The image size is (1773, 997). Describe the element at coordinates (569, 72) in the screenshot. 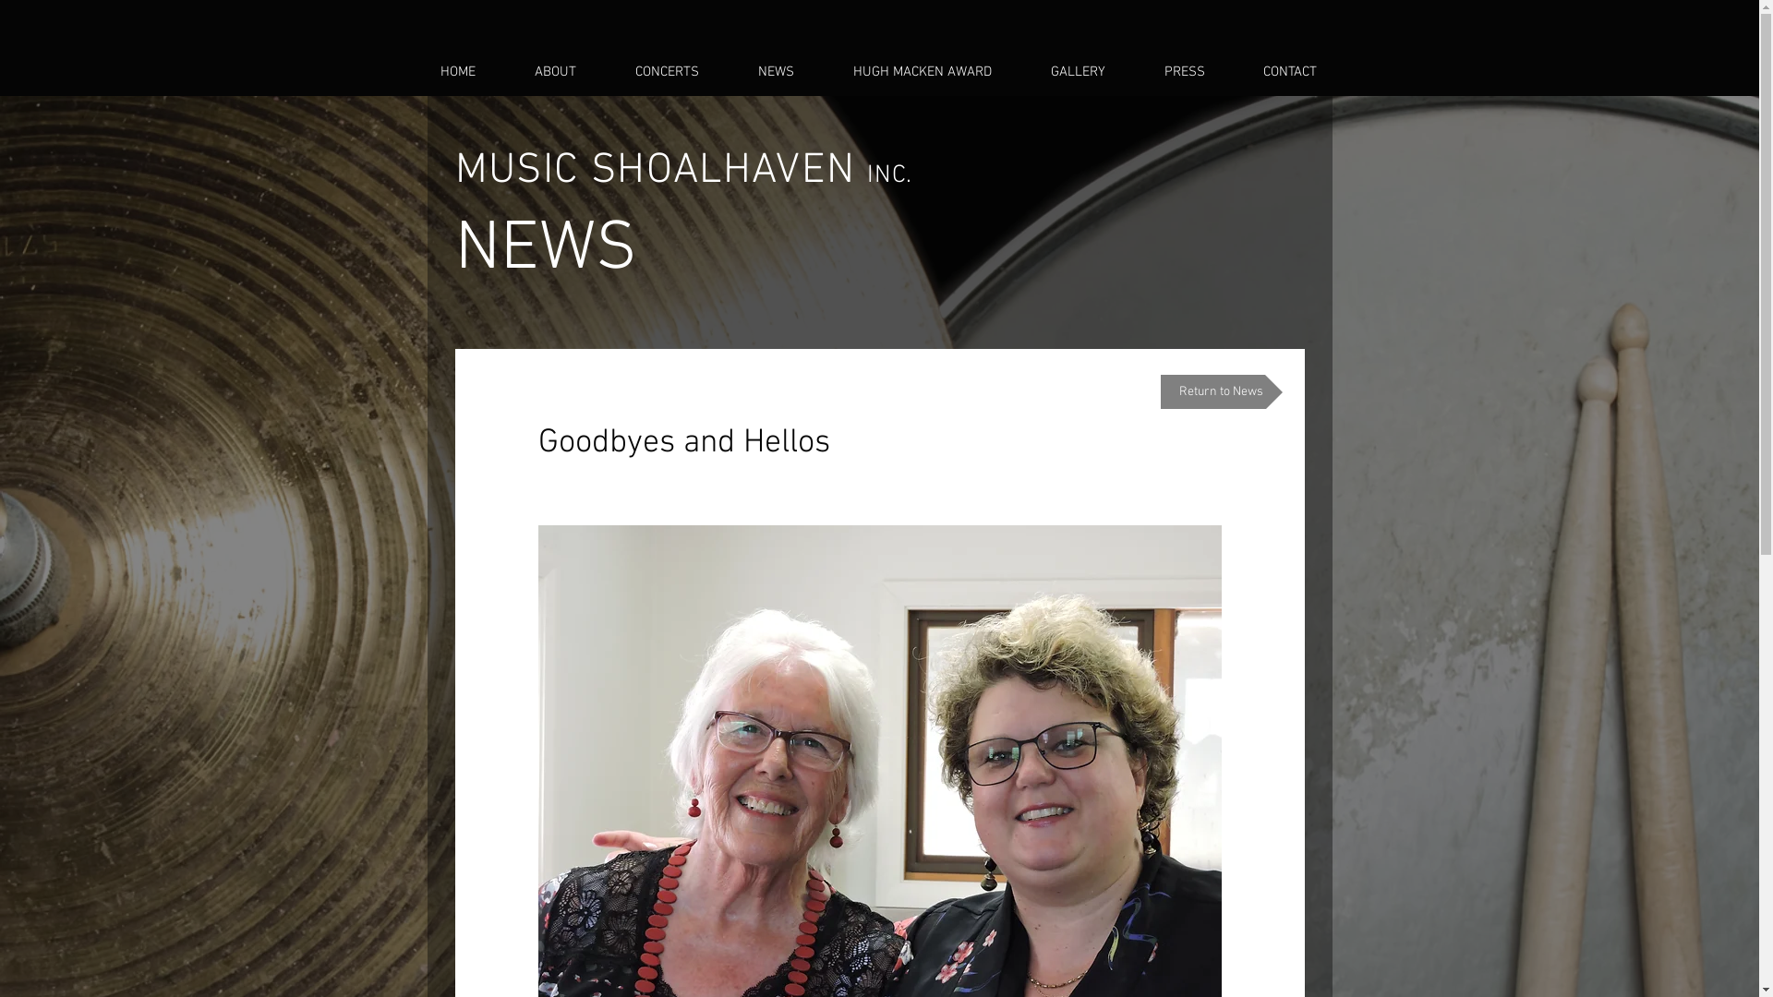

I see `ABOUT` at that location.